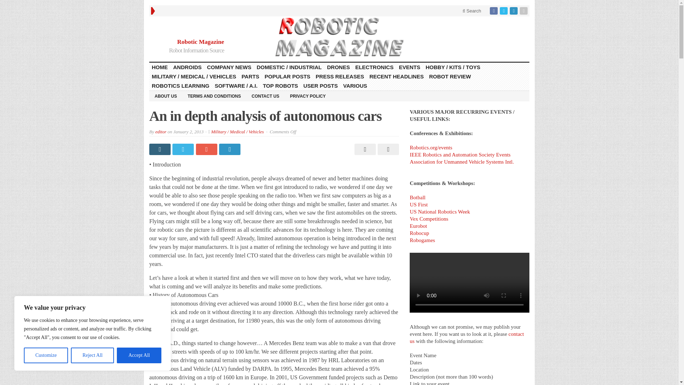  I want to click on PRESS RELEASES, so click(340, 76).